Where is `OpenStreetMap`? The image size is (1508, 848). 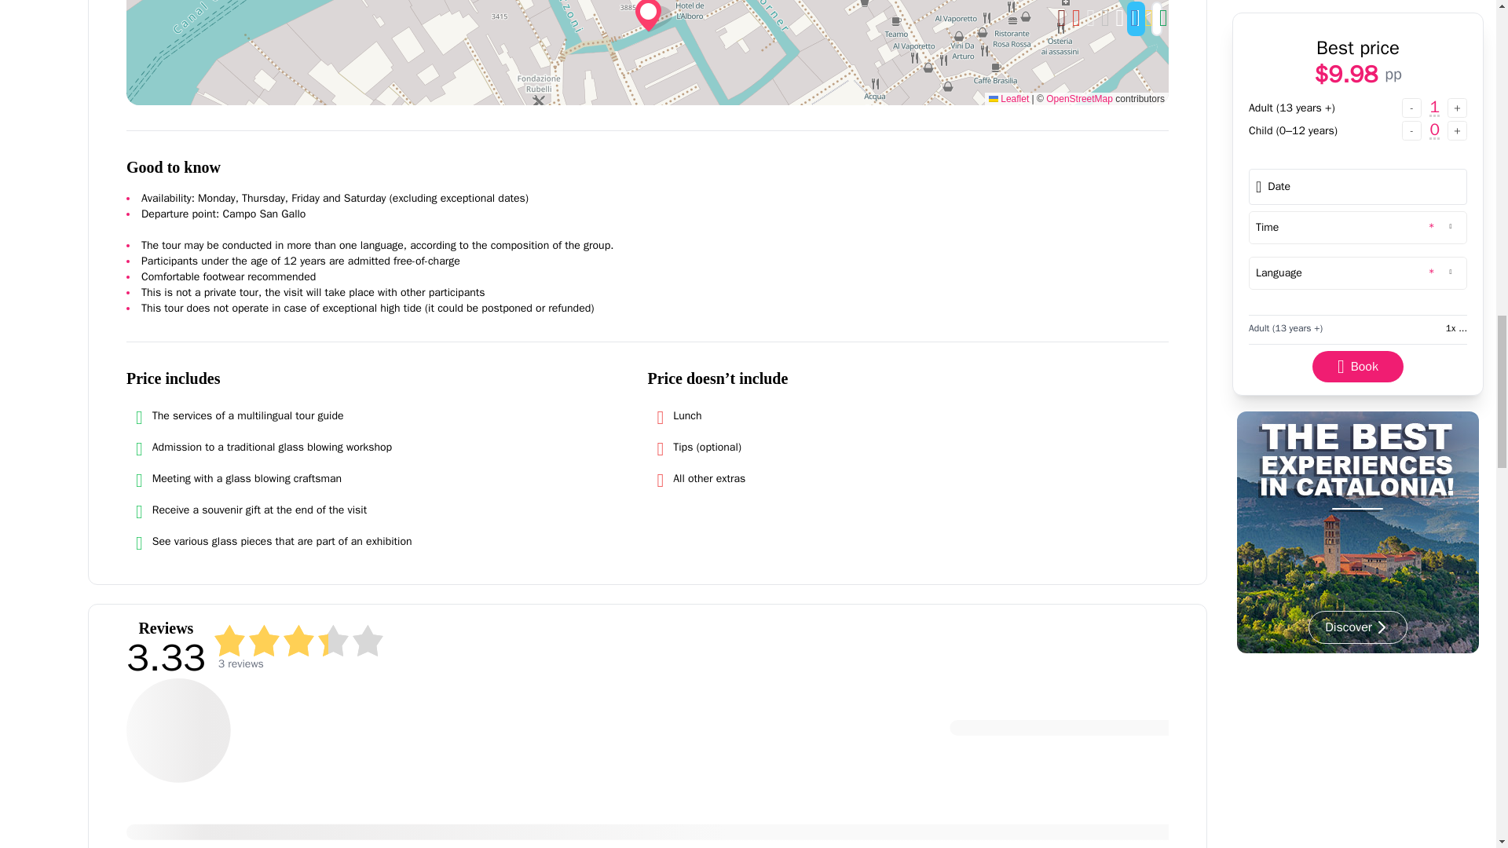 OpenStreetMap is located at coordinates (1079, 98).